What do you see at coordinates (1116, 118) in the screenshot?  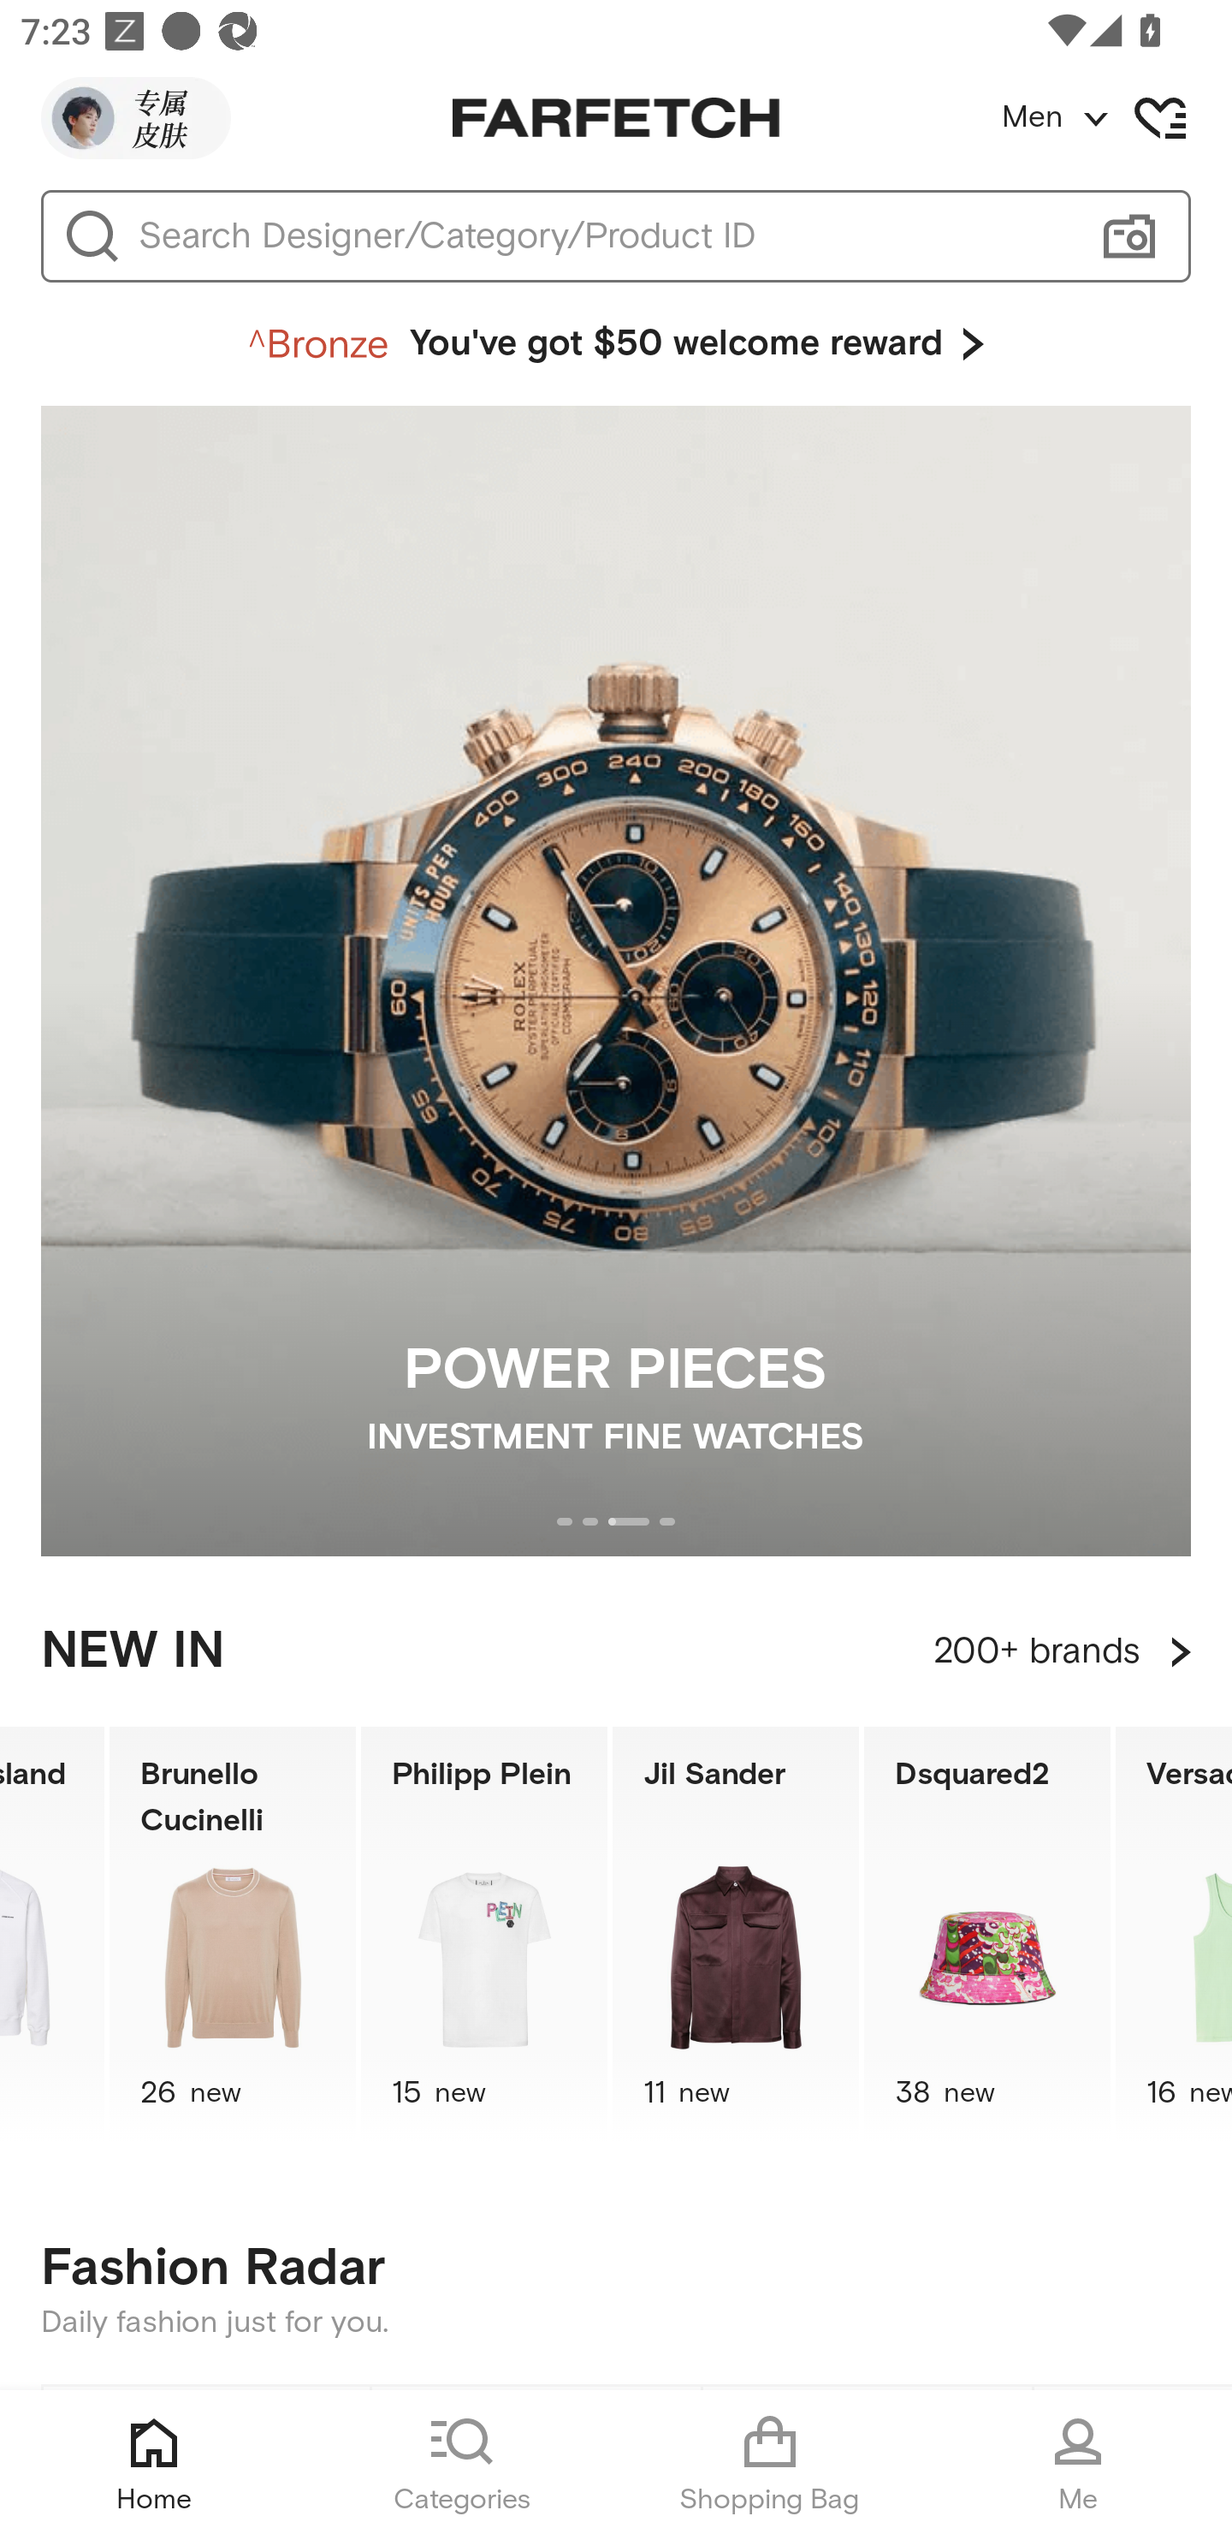 I see `Men` at bounding box center [1116, 118].